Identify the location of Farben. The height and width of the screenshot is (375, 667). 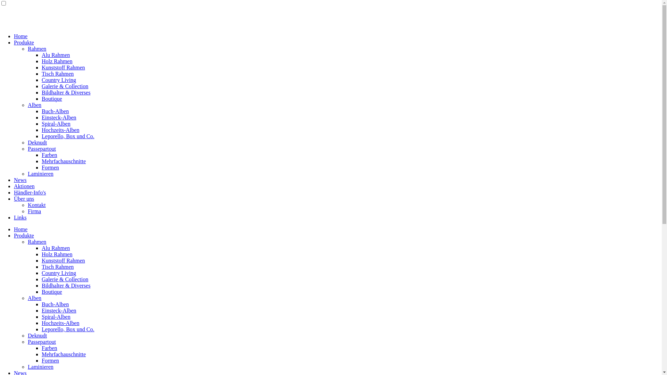
(49, 348).